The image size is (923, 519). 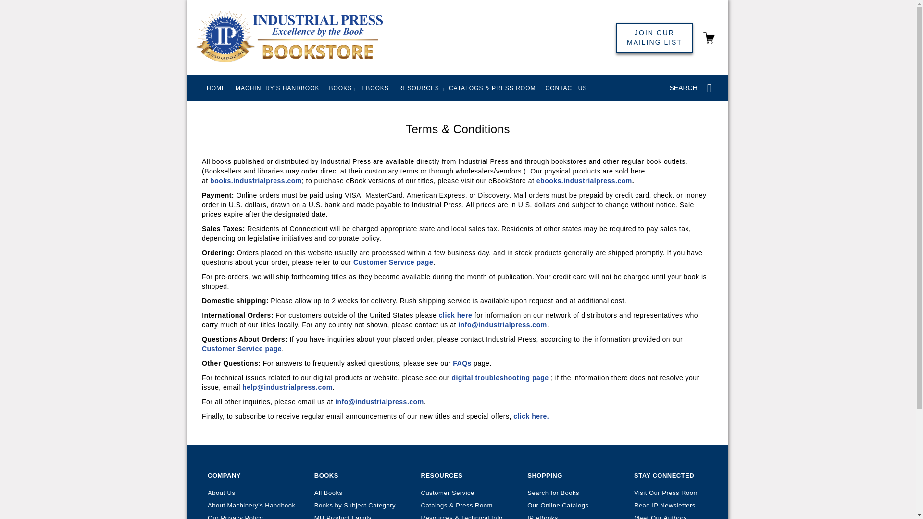 What do you see at coordinates (340, 88) in the screenshot?
I see `BOOKS` at bounding box center [340, 88].